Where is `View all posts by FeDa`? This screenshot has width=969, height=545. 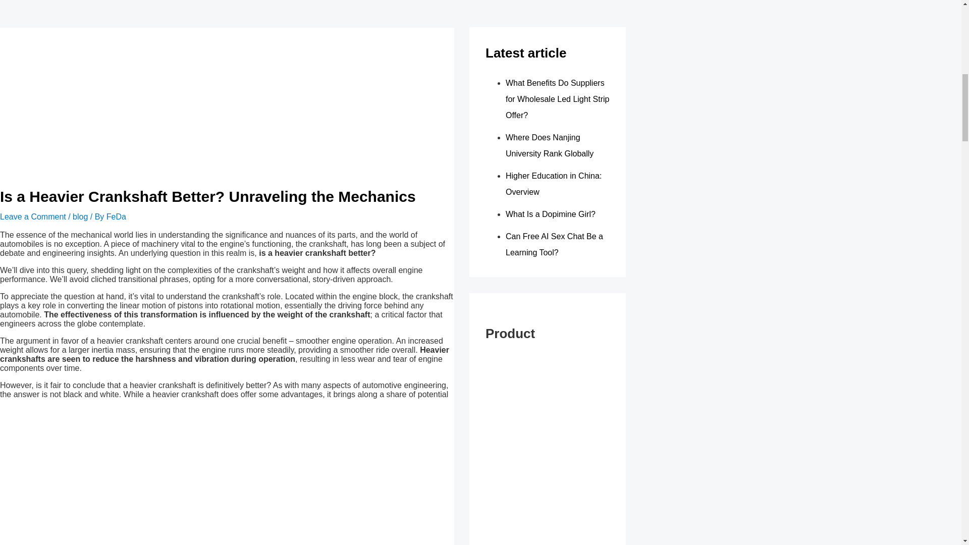 View all posts by FeDa is located at coordinates (116, 217).